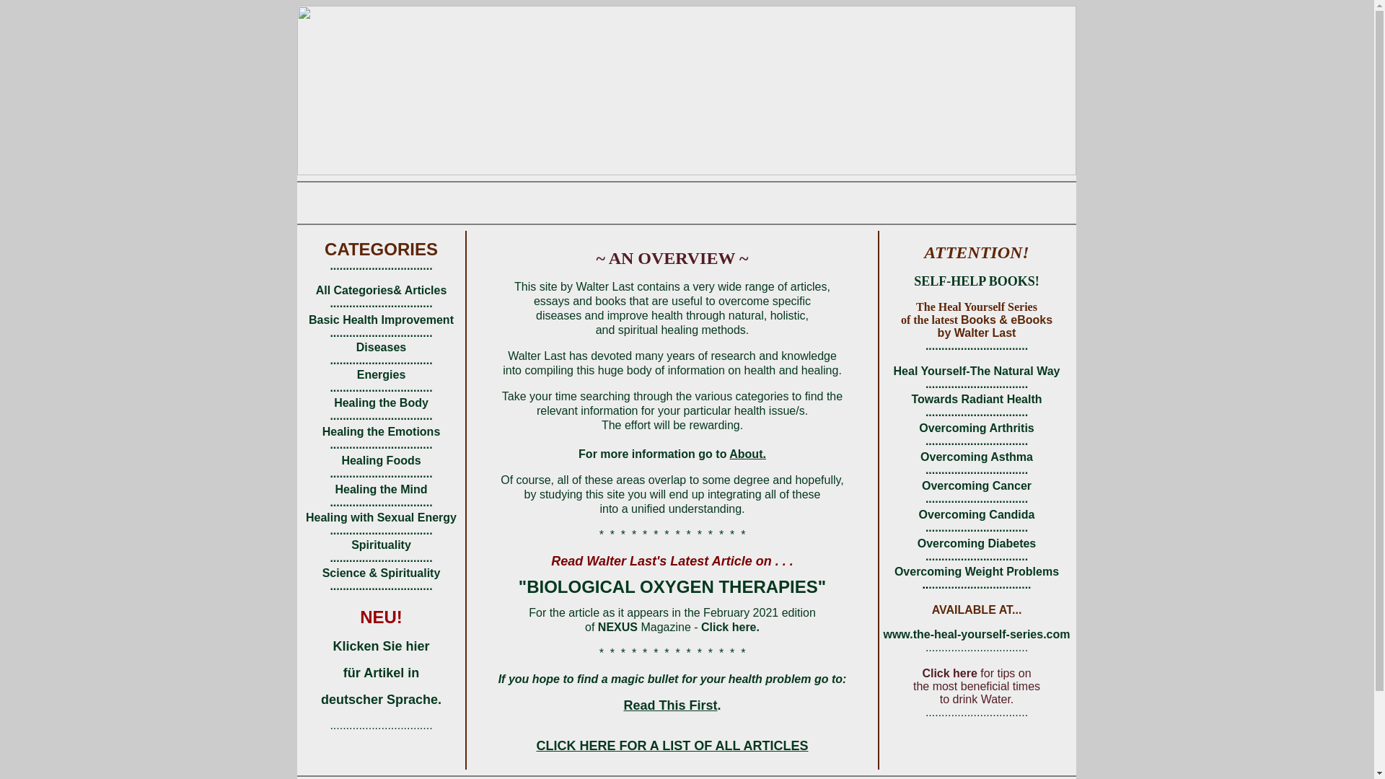  Describe the element at coordinates (977, 371) in the screenshot. I see `Heal Yourself-The Natural Way` at that location.